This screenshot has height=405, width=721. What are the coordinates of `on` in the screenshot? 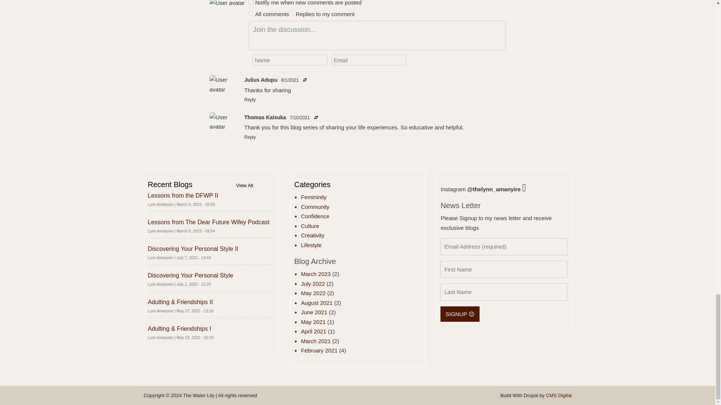 It's located at (251, 2).